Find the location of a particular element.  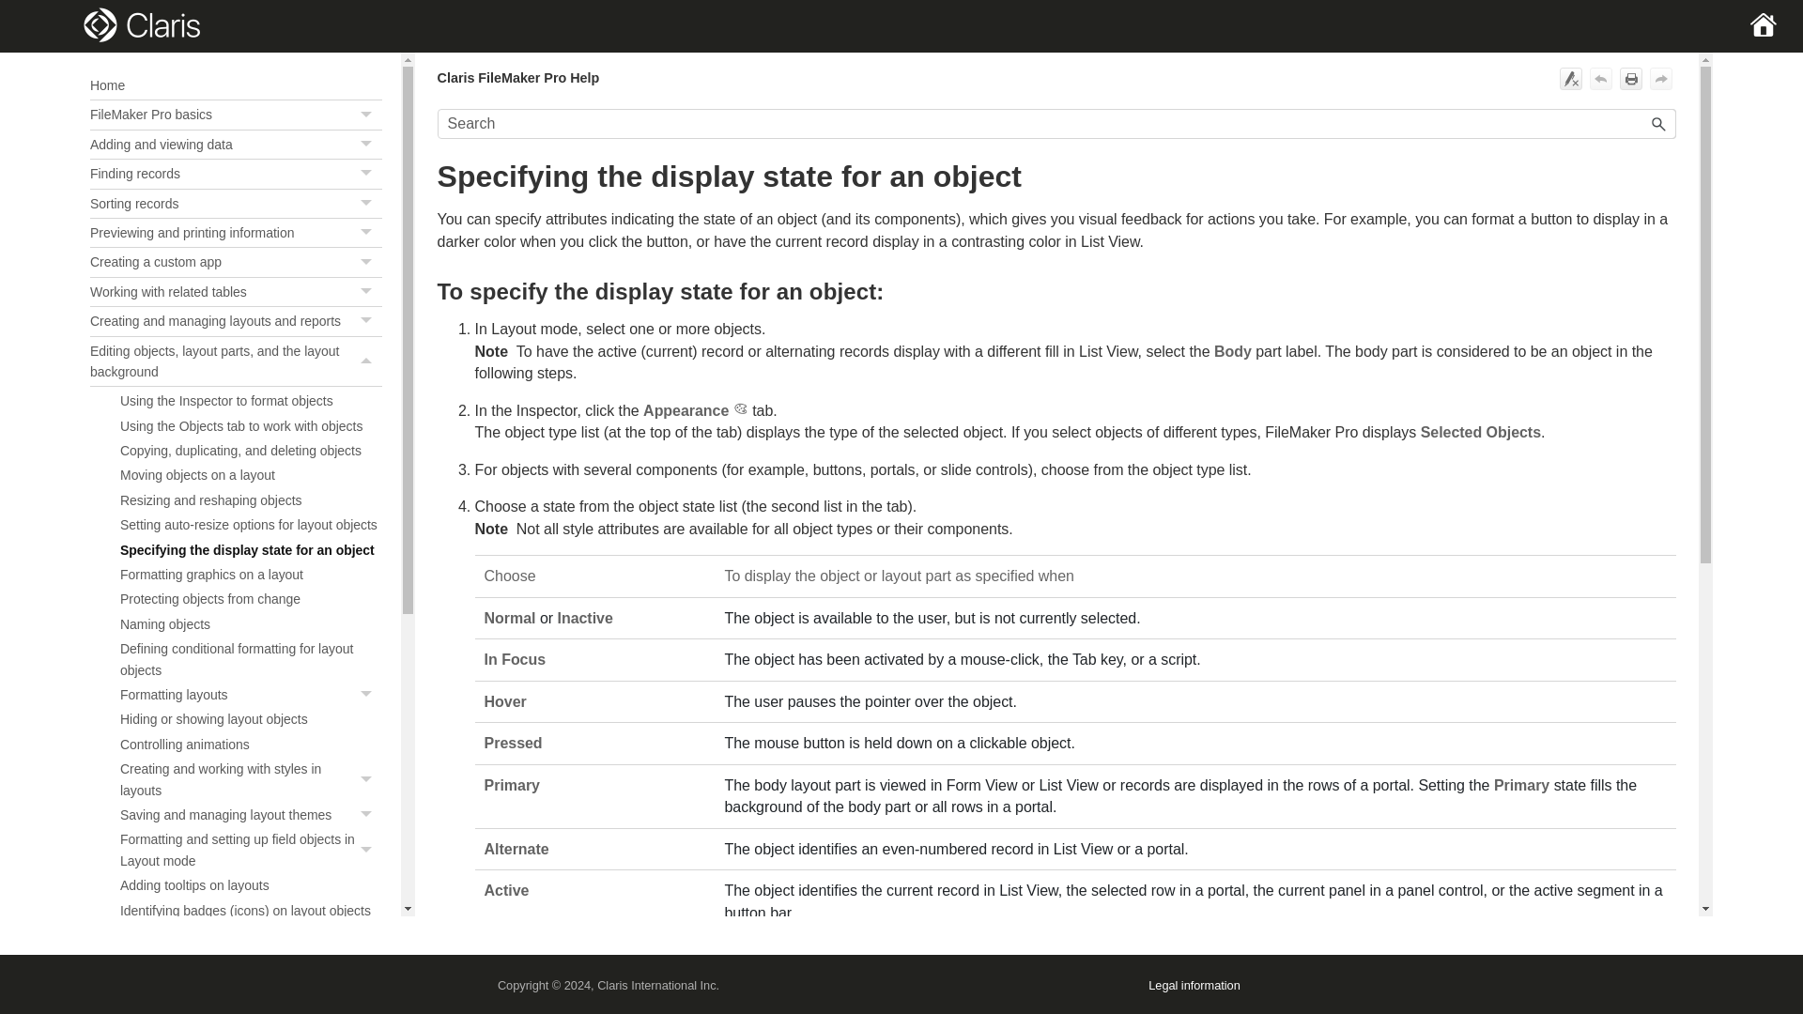

Claris Help Center is located at coordinates (237, 204).